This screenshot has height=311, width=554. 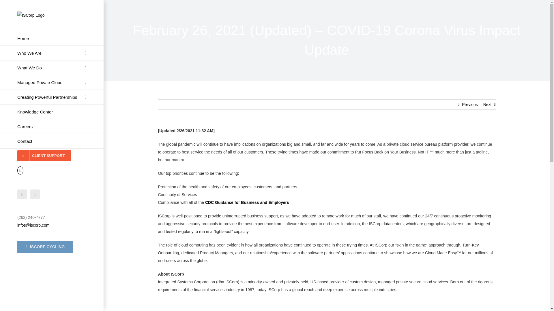 What do you see at coordinates (35, 194) in the screenshot?
I see `YouTube` at bounding box center [35, 194].